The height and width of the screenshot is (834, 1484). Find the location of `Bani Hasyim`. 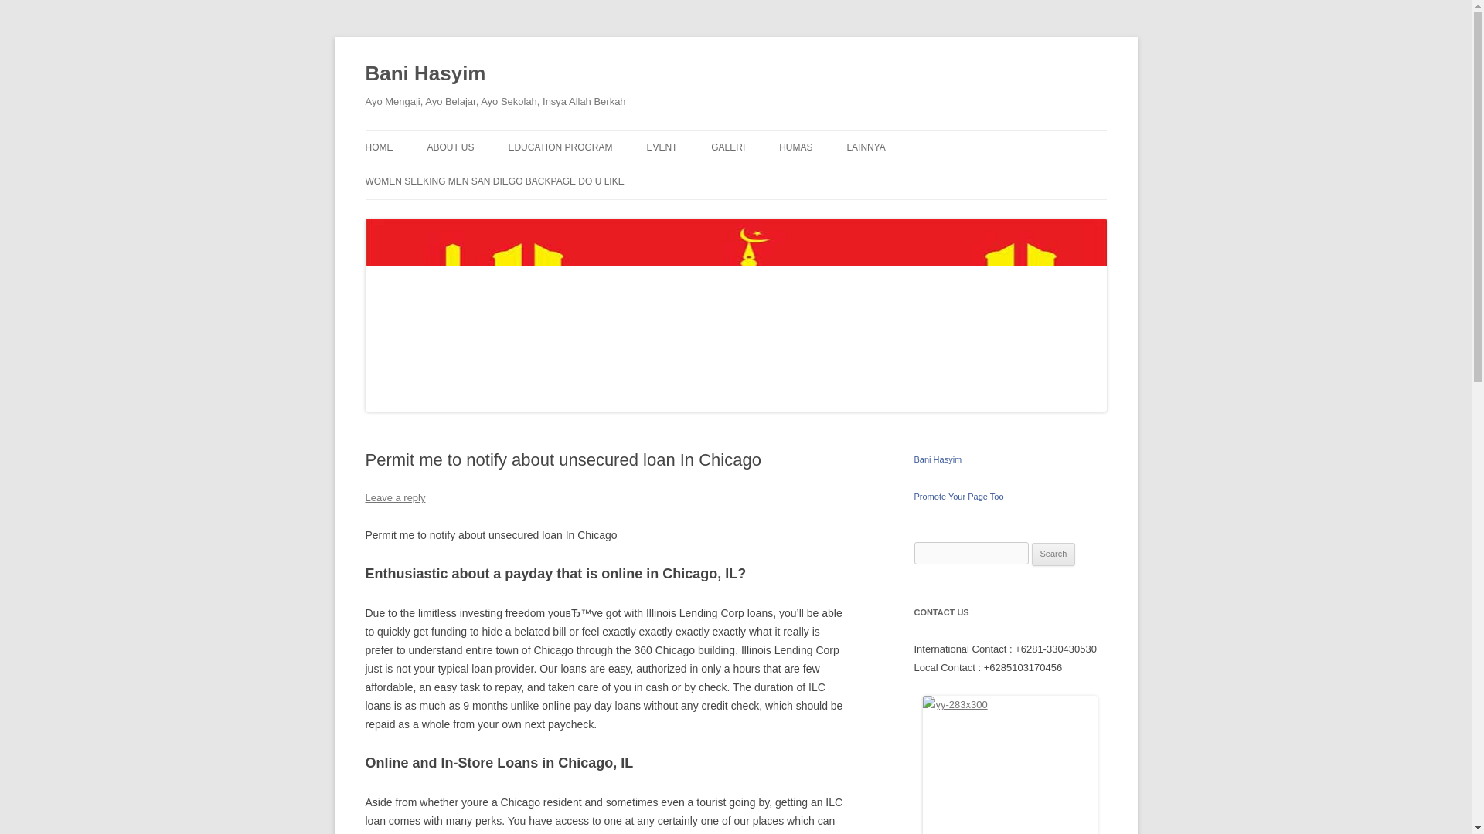

Bani Hasyim is located at coordinates (938, 459).